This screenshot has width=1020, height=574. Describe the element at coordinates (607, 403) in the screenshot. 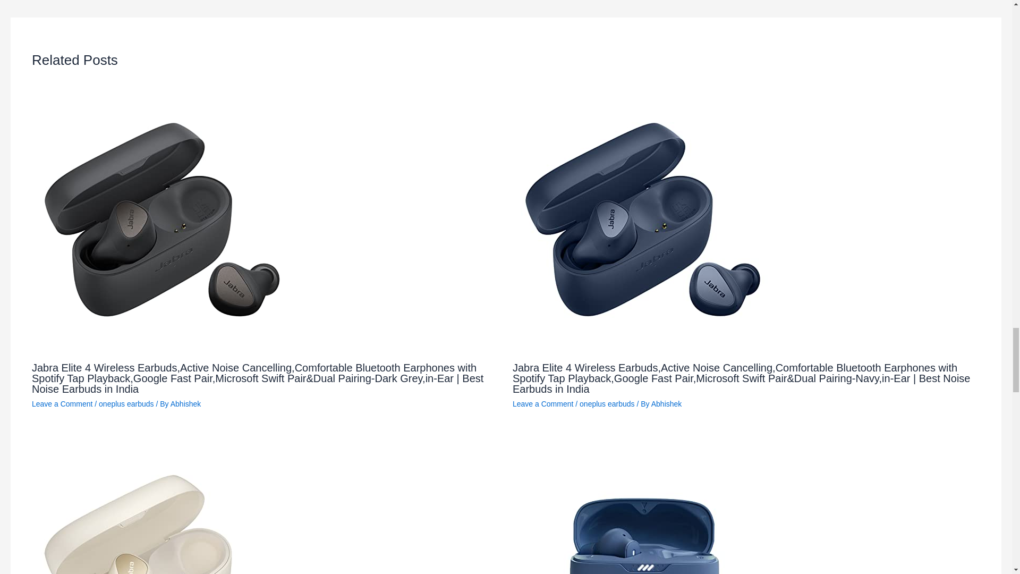

I see `oneplus earbuds` at that location.